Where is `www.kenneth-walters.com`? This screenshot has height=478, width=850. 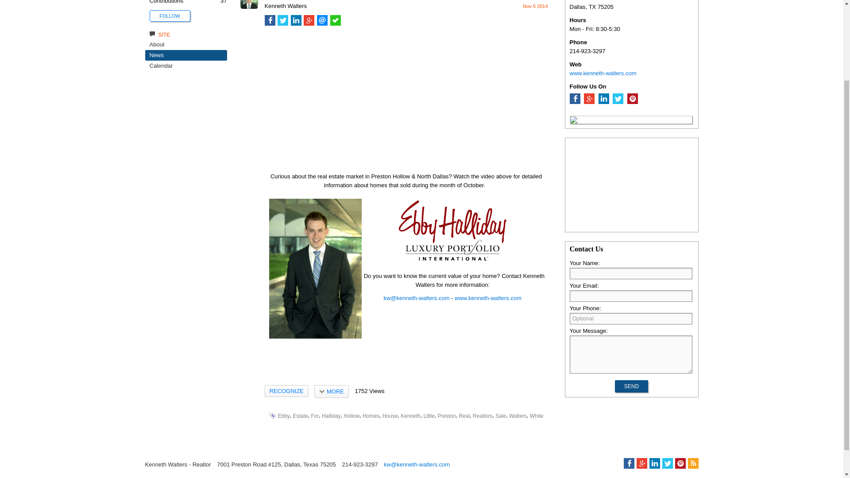 www.kenneth-walters.com is located at coordinates (488, 298).